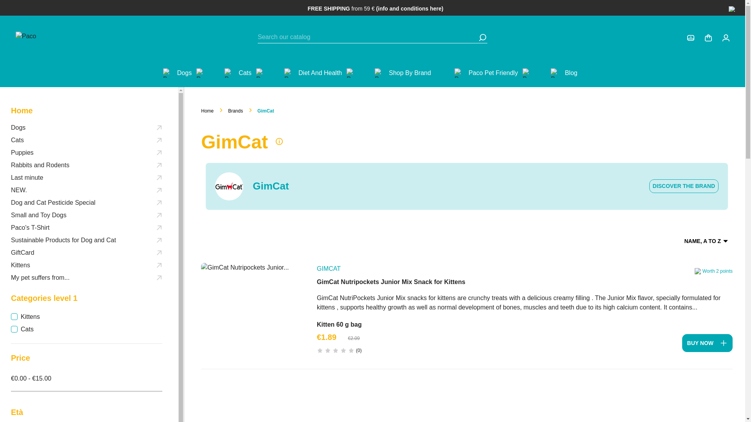 Image resolution: width=751 pixels, height=422 pixels. What do you see at coordinates (329, 269) in the screenshot?
I see `GimCat` at bounding box center [329, 269].